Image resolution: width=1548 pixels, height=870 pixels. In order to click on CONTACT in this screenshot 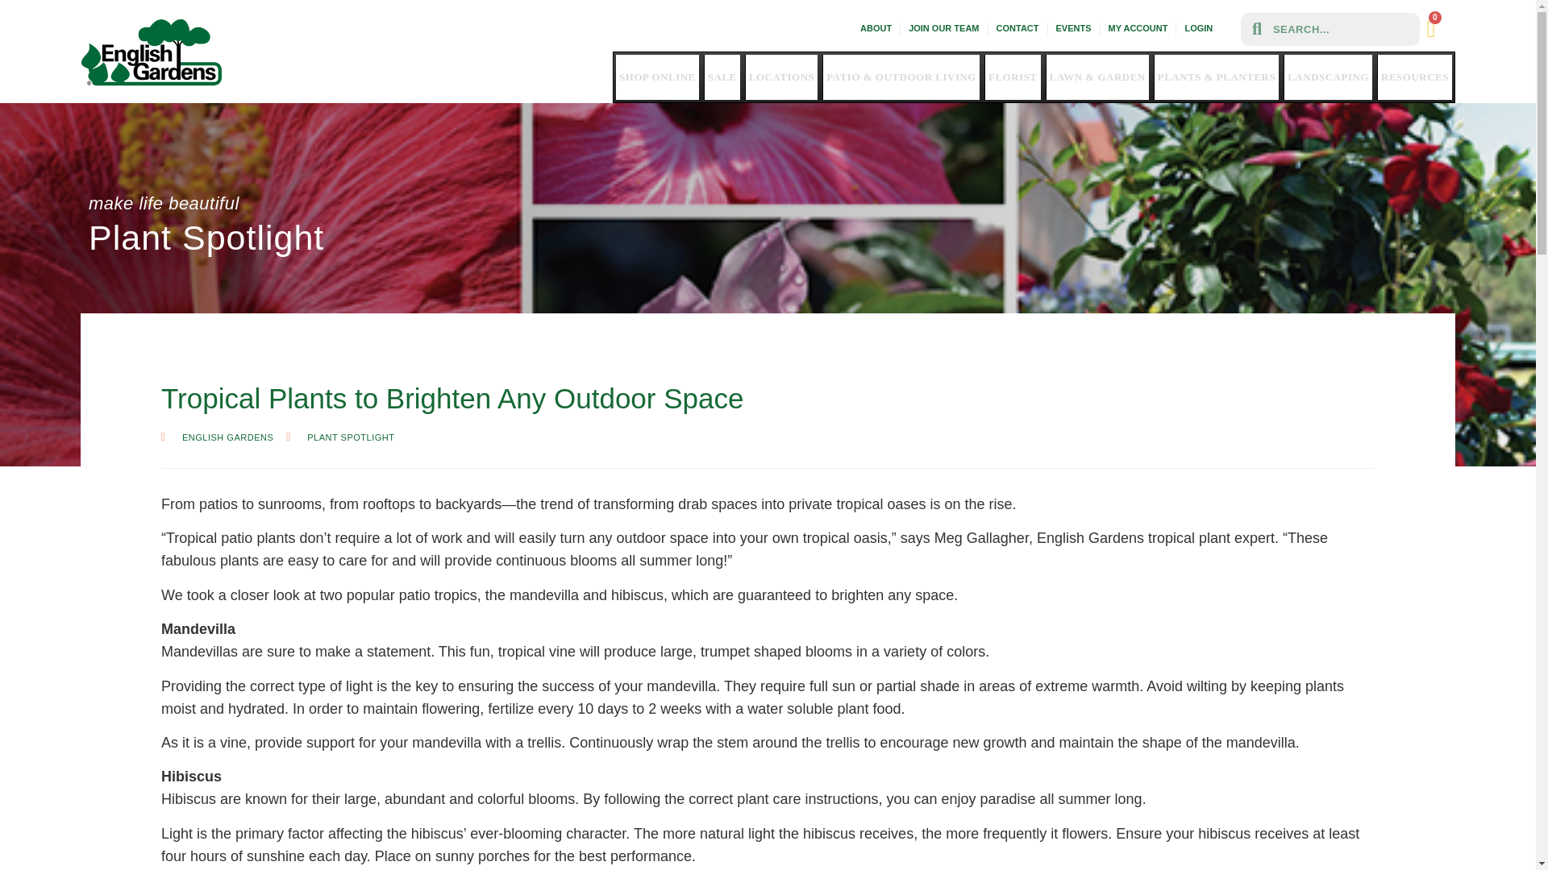, I will do `click(1017, 28)`.